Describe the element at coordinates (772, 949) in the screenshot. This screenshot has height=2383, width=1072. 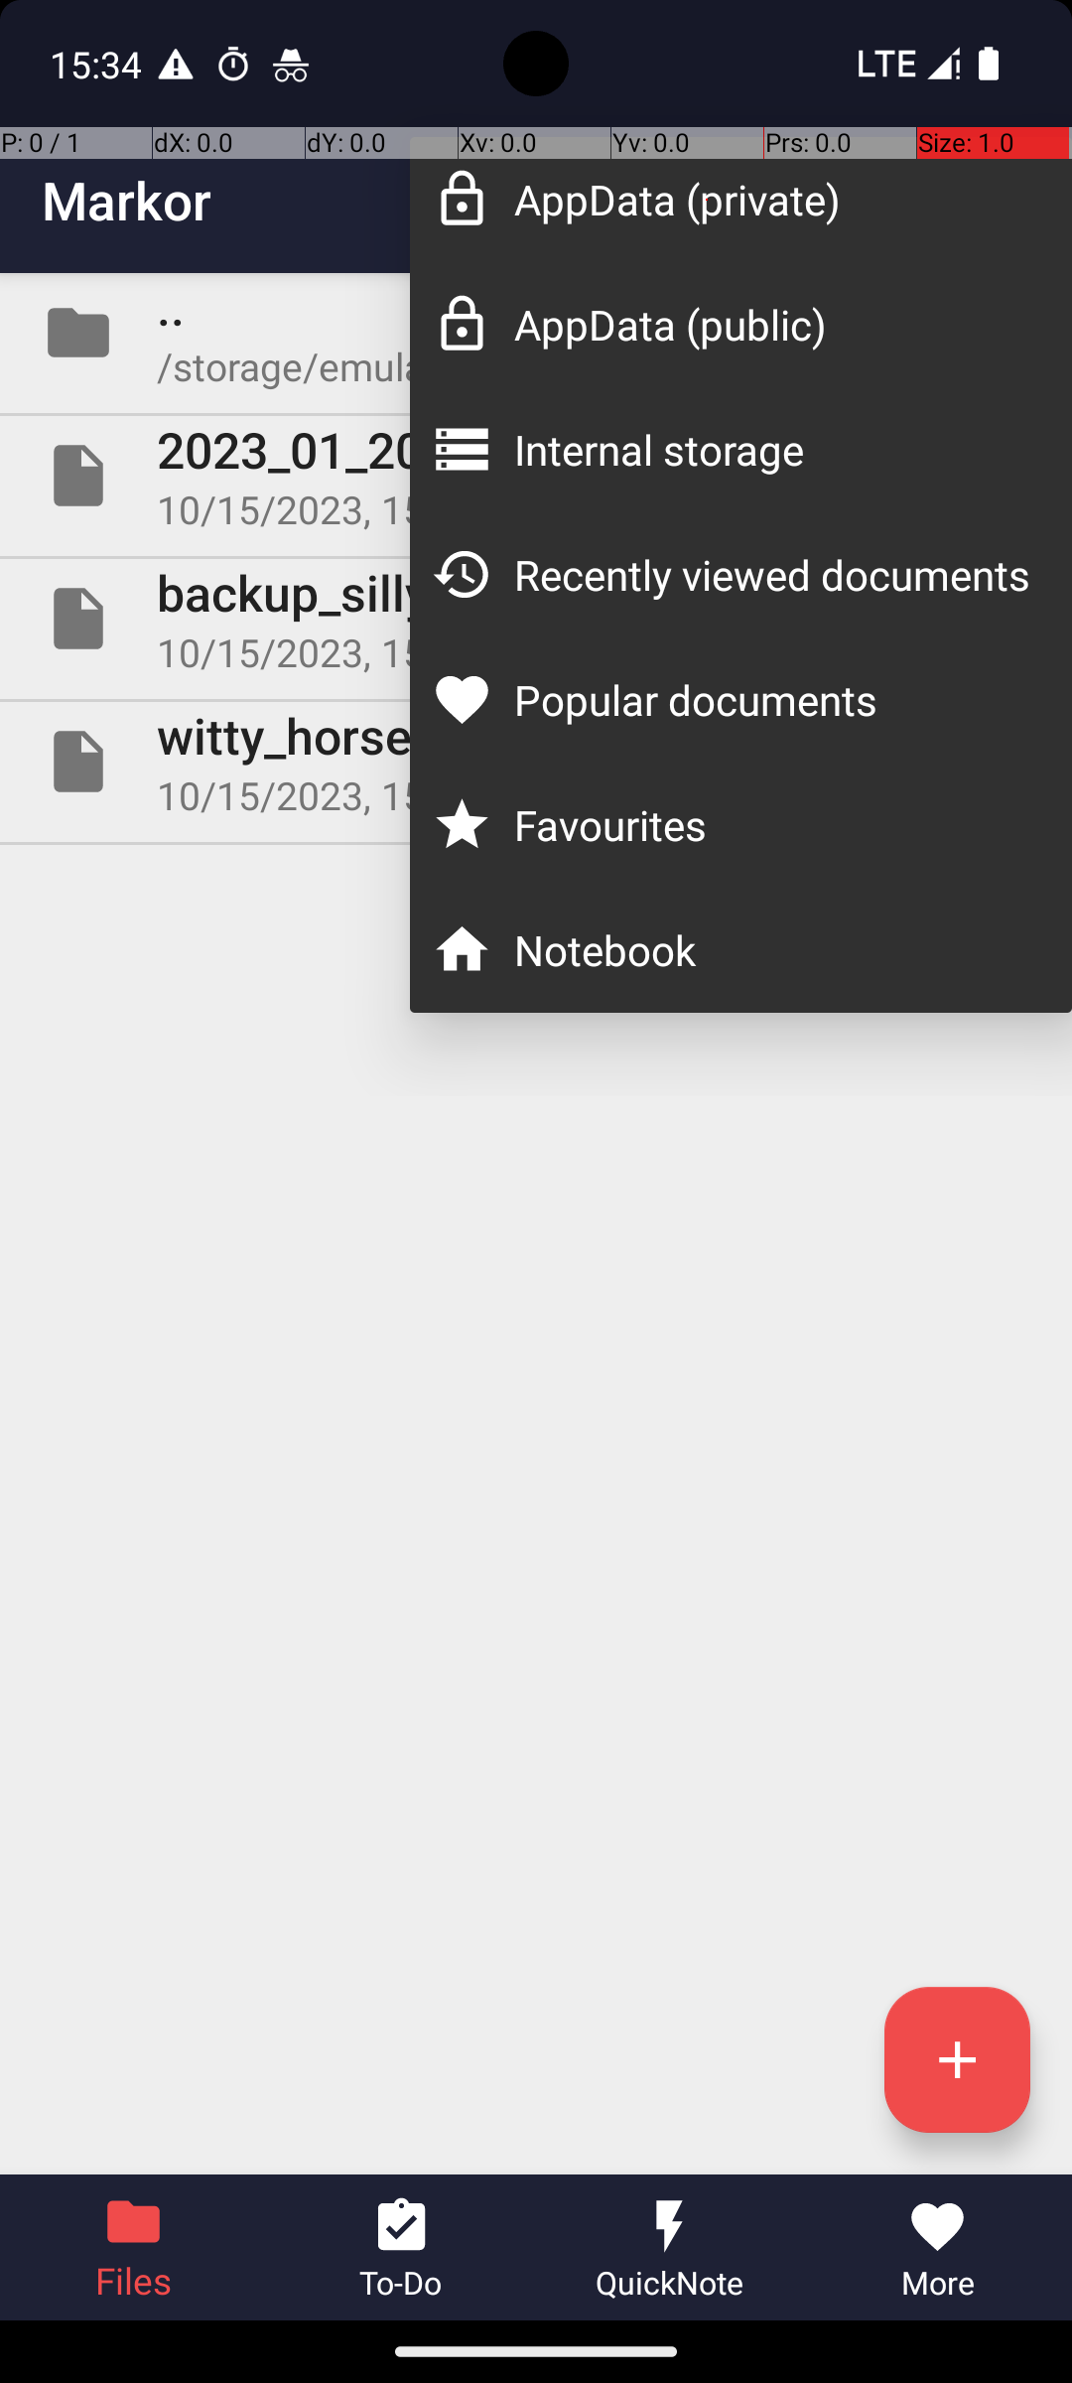
I see `Notebook` at that location.